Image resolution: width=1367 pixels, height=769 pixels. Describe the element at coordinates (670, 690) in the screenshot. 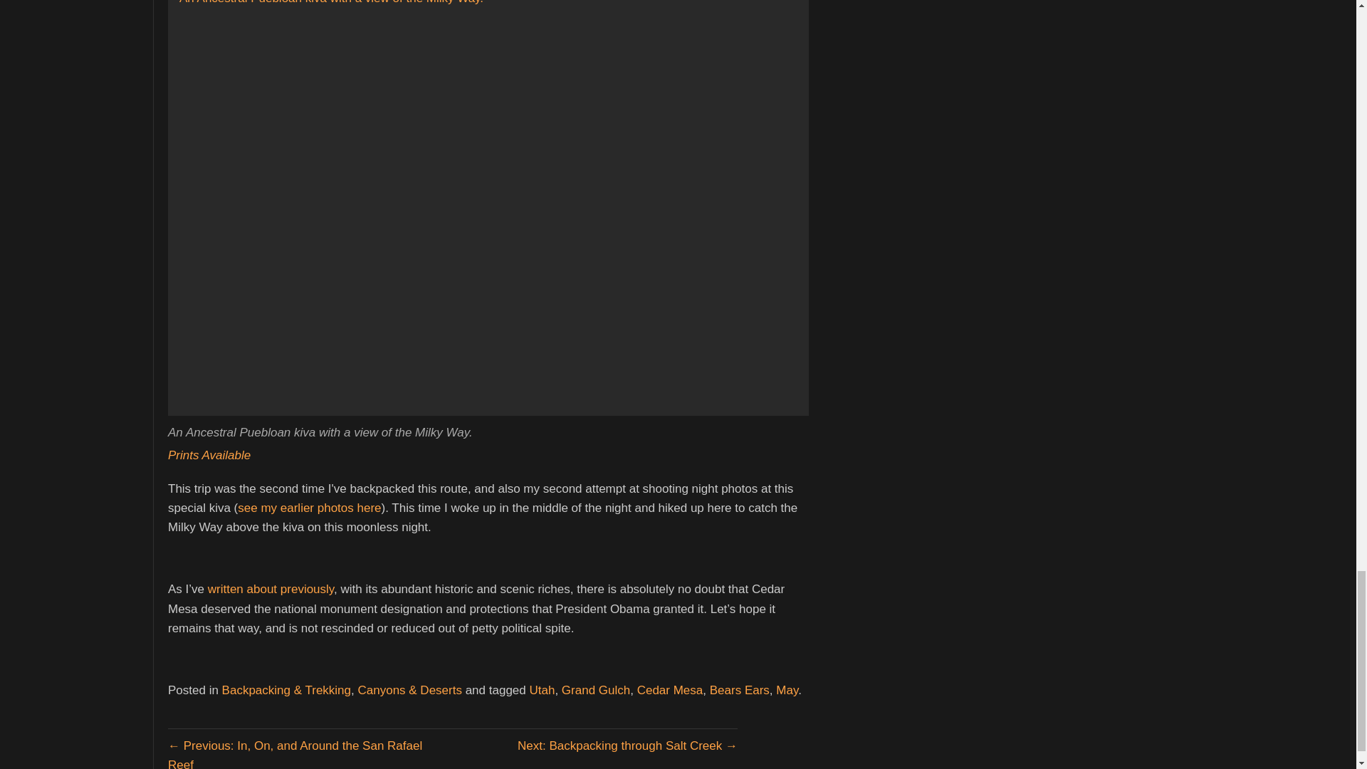

I see `Cedar Mesa` at that location.